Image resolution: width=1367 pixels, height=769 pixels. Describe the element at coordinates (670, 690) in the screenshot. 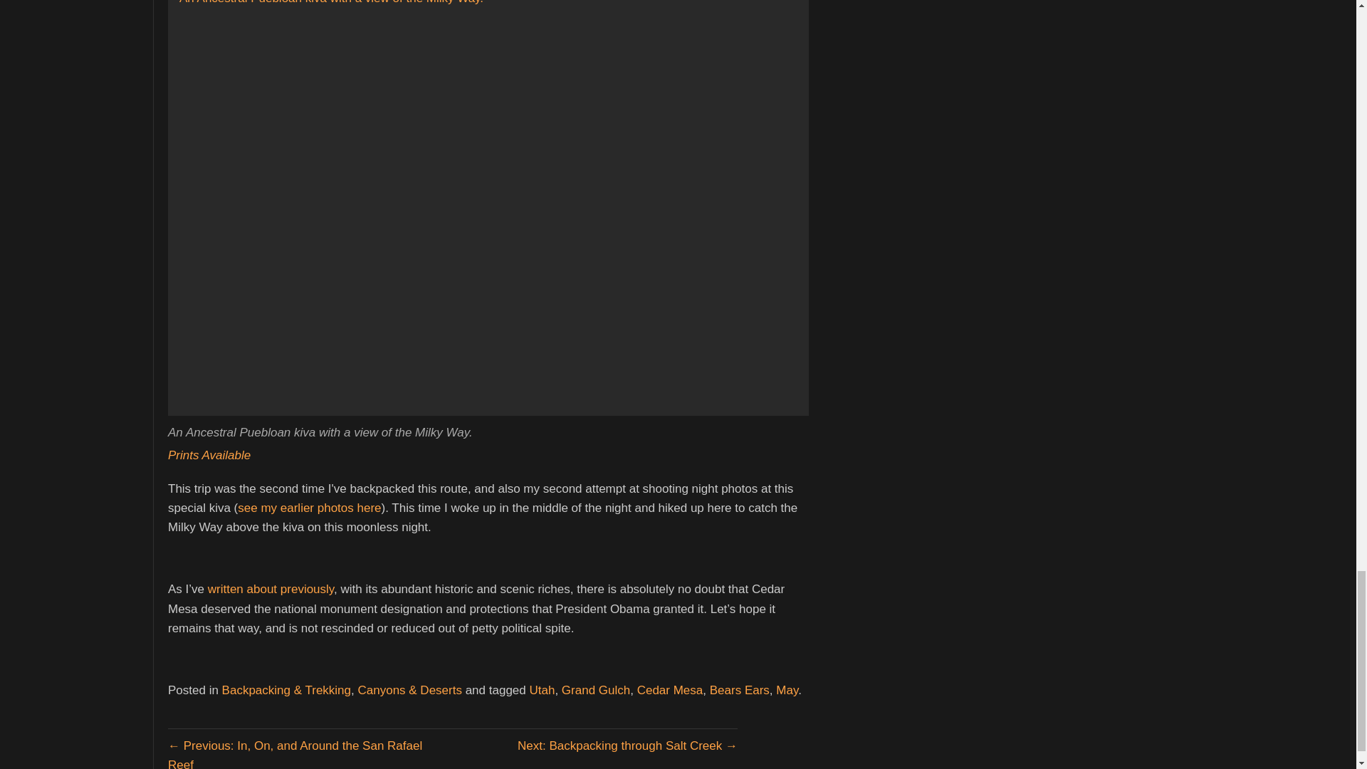

I see `Cedar Mesa` at that location.